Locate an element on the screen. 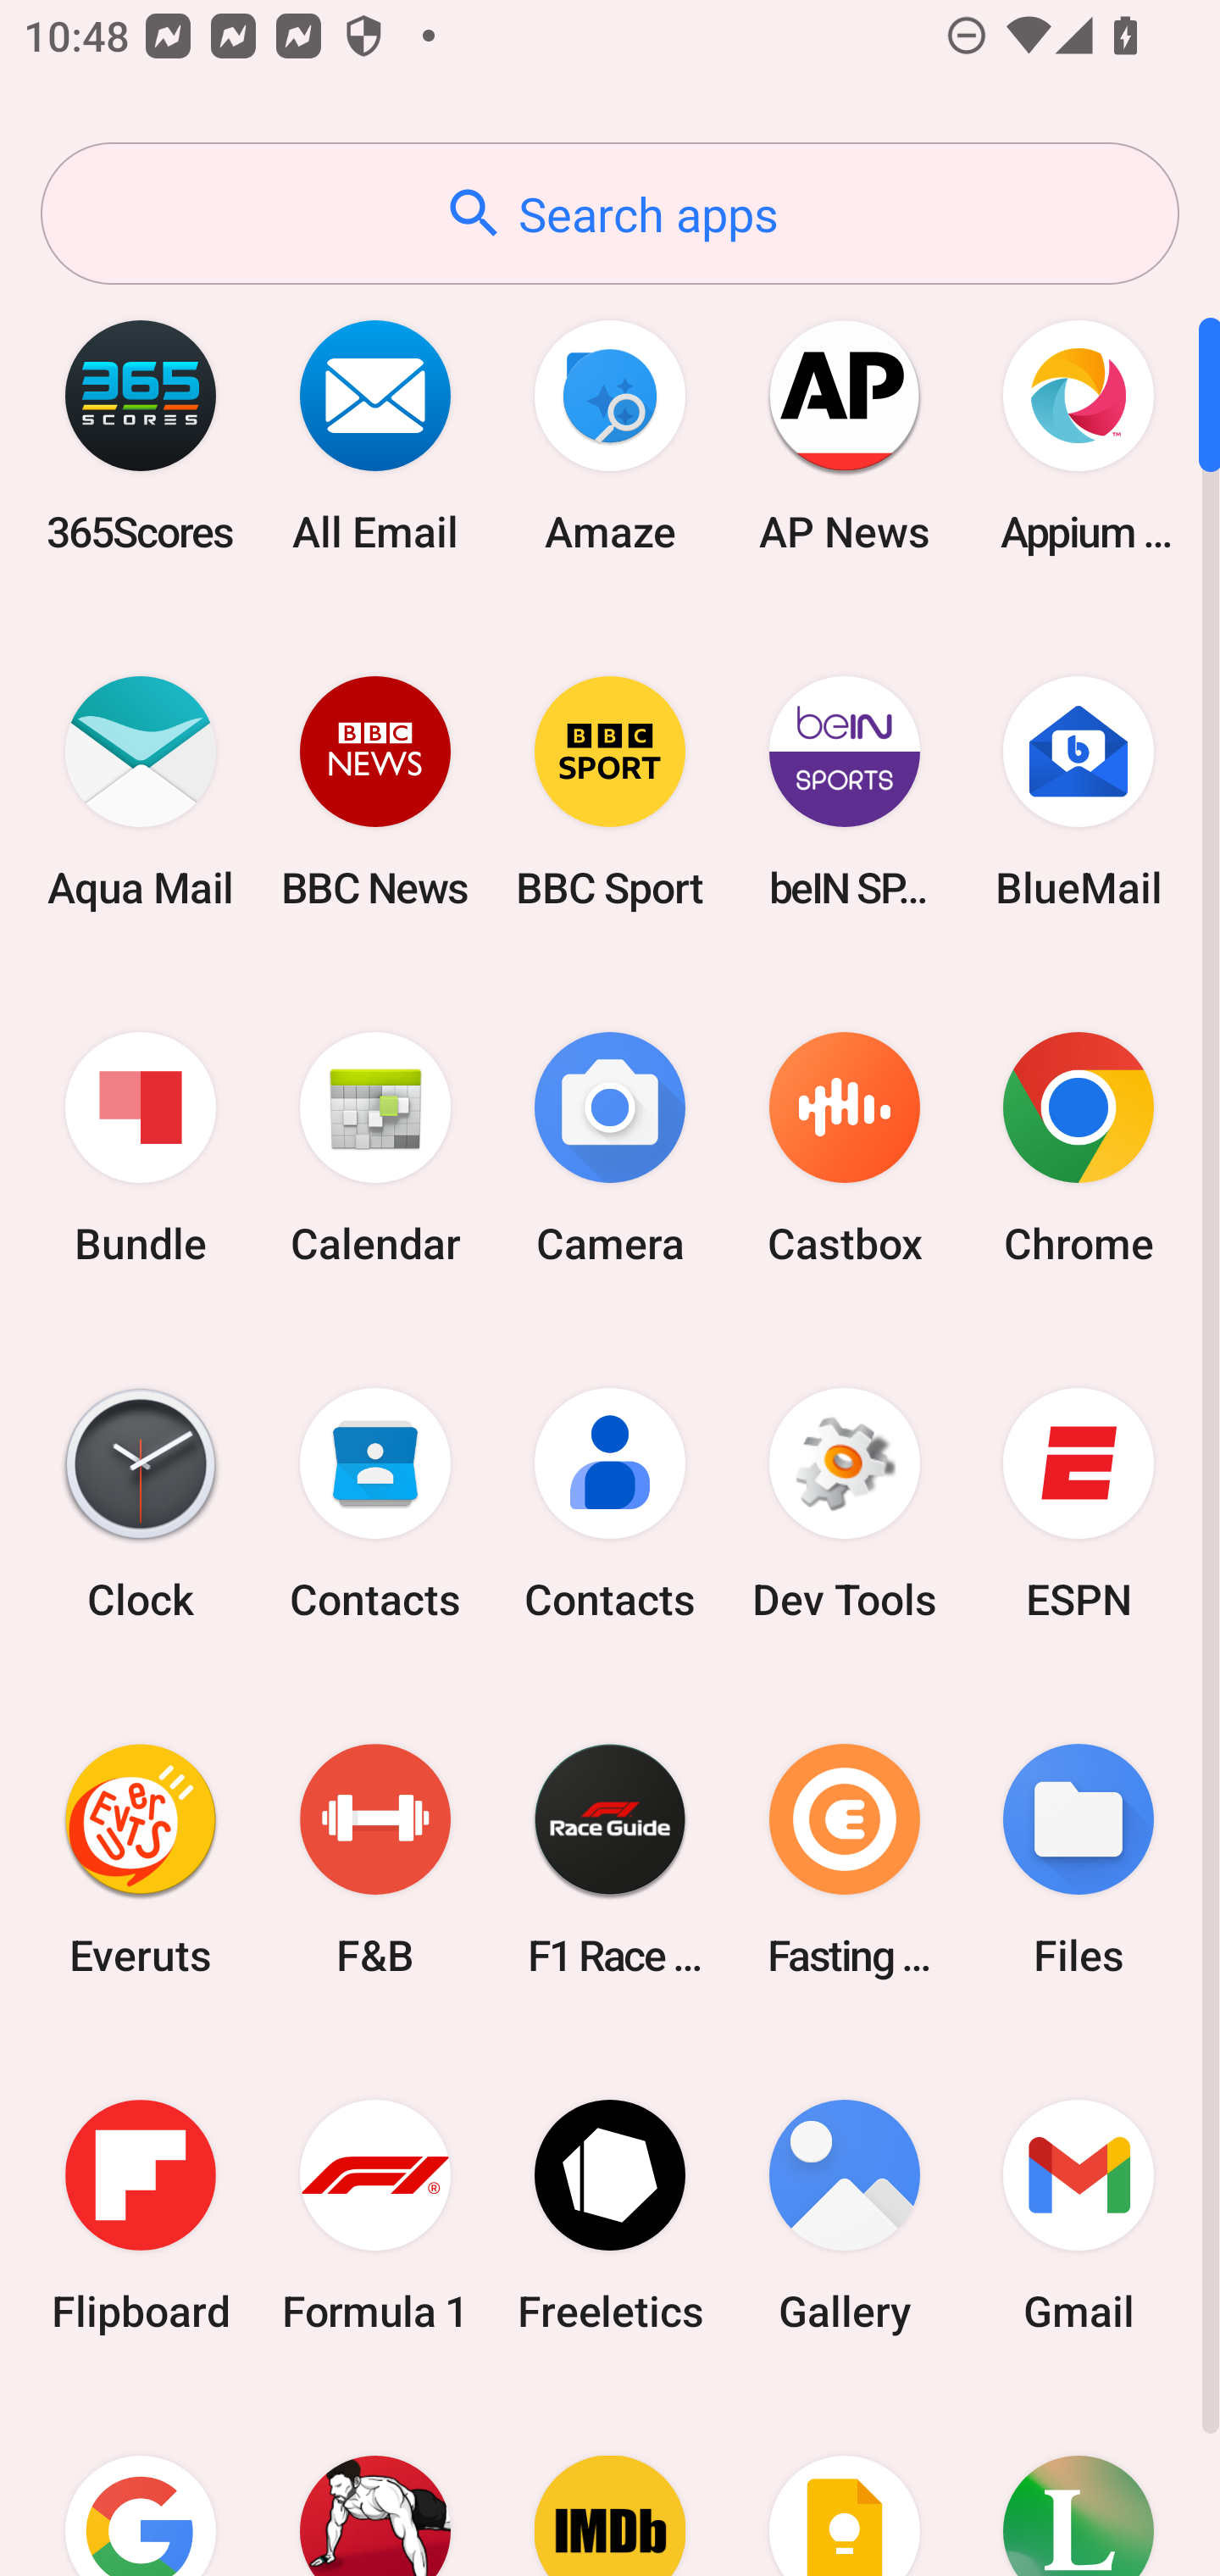  Castbox is located at coordinates (844, 1149).